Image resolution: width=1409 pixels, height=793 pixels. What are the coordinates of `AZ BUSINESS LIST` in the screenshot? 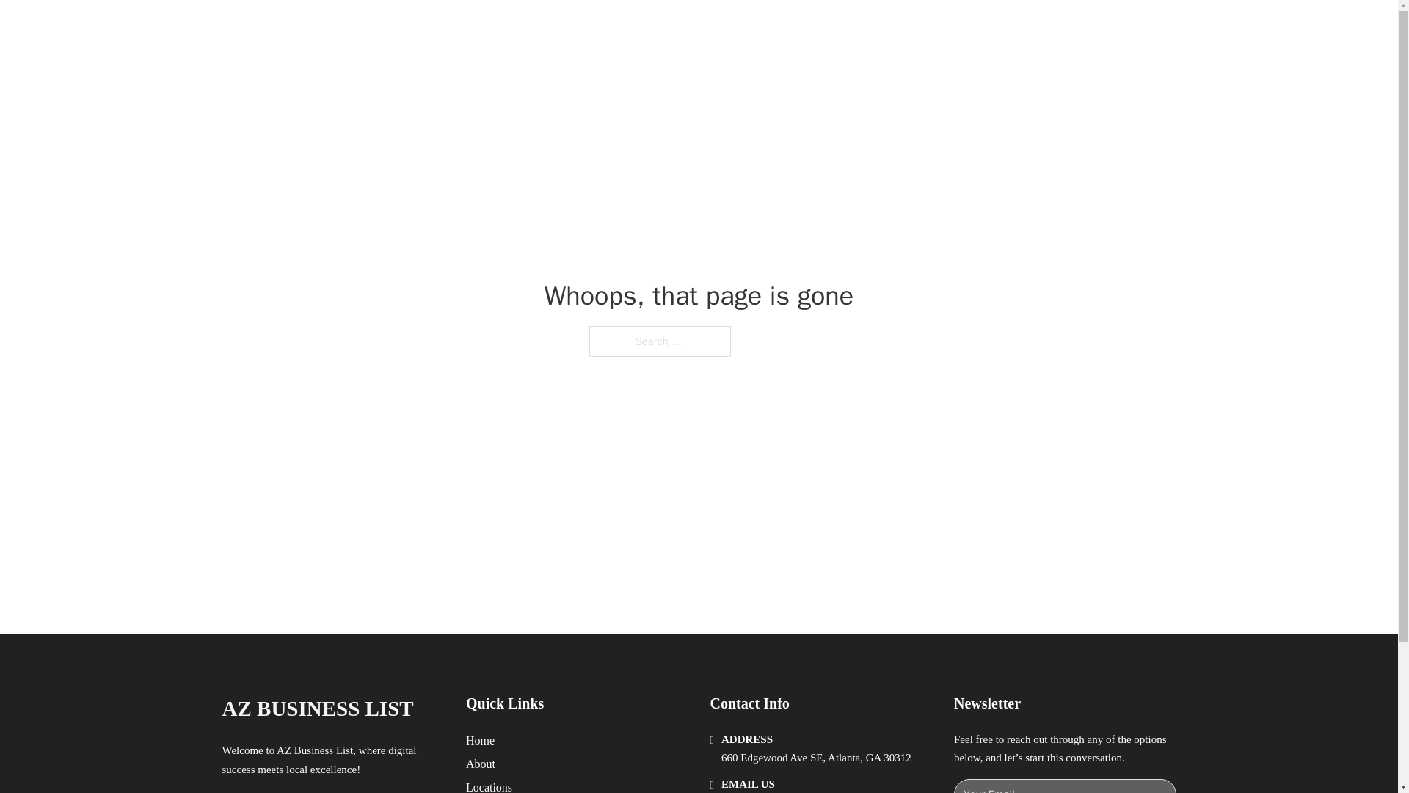 It's located at (390, 28).